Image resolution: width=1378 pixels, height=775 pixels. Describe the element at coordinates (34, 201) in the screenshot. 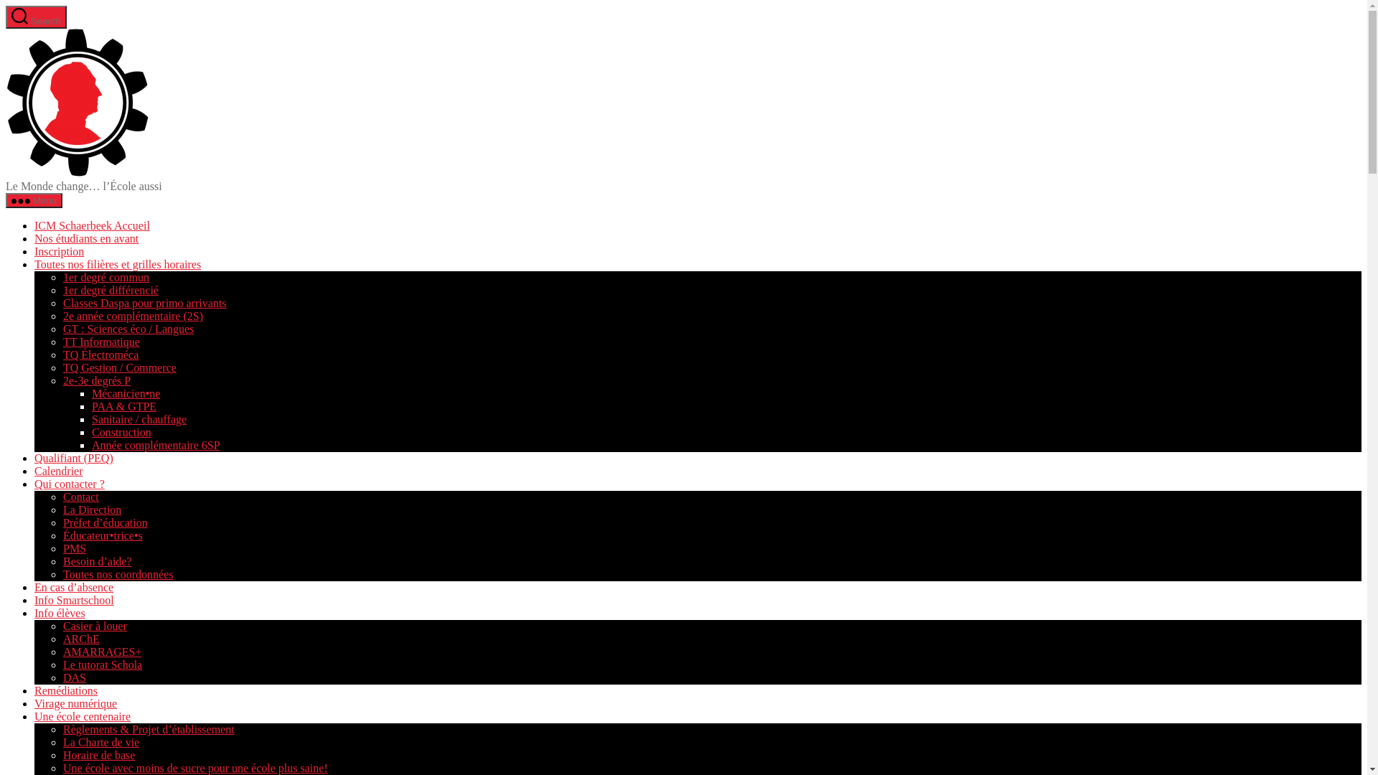

I see `Menu` at that location.